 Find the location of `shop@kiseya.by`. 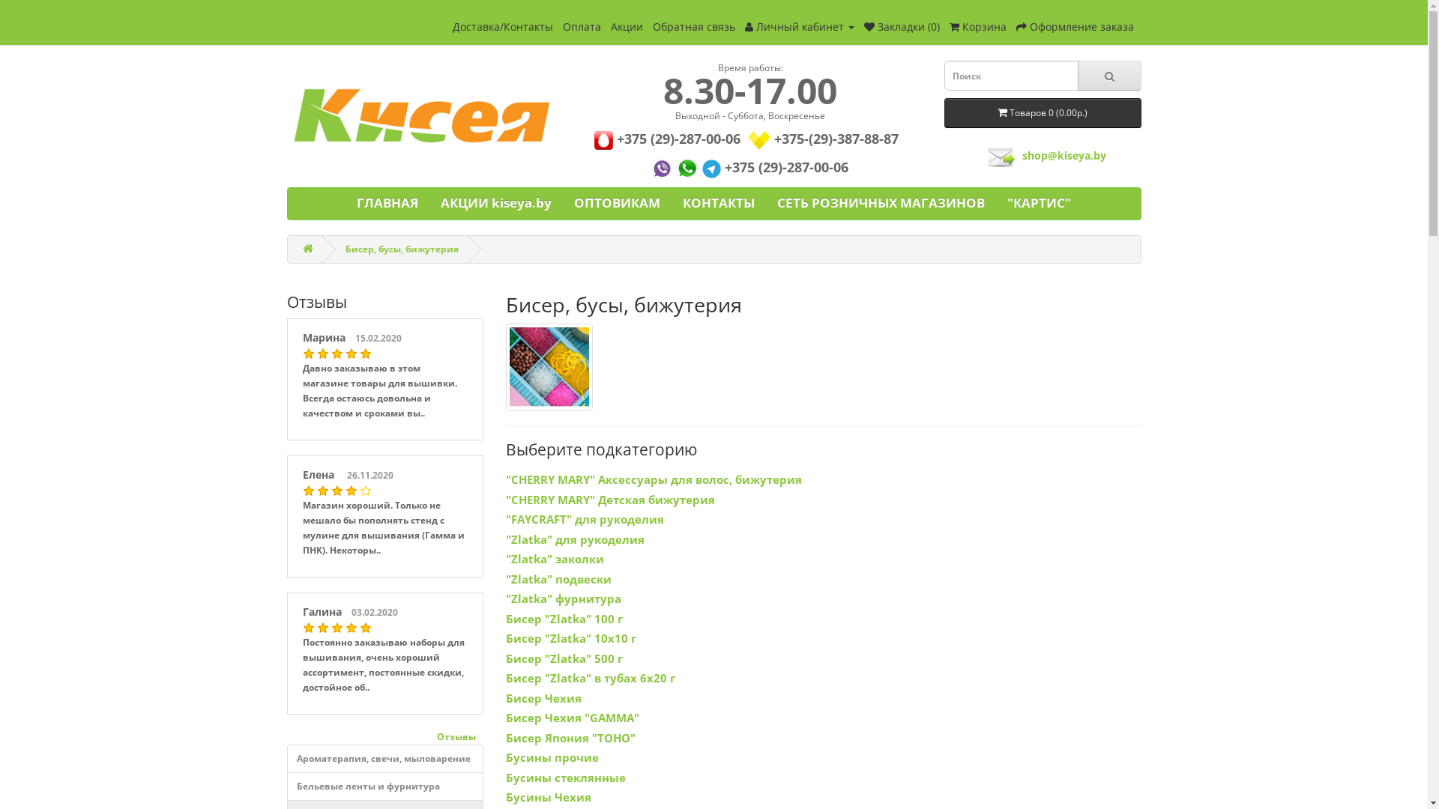

shop@kiseya.by is located at coordinates (1064, 156).